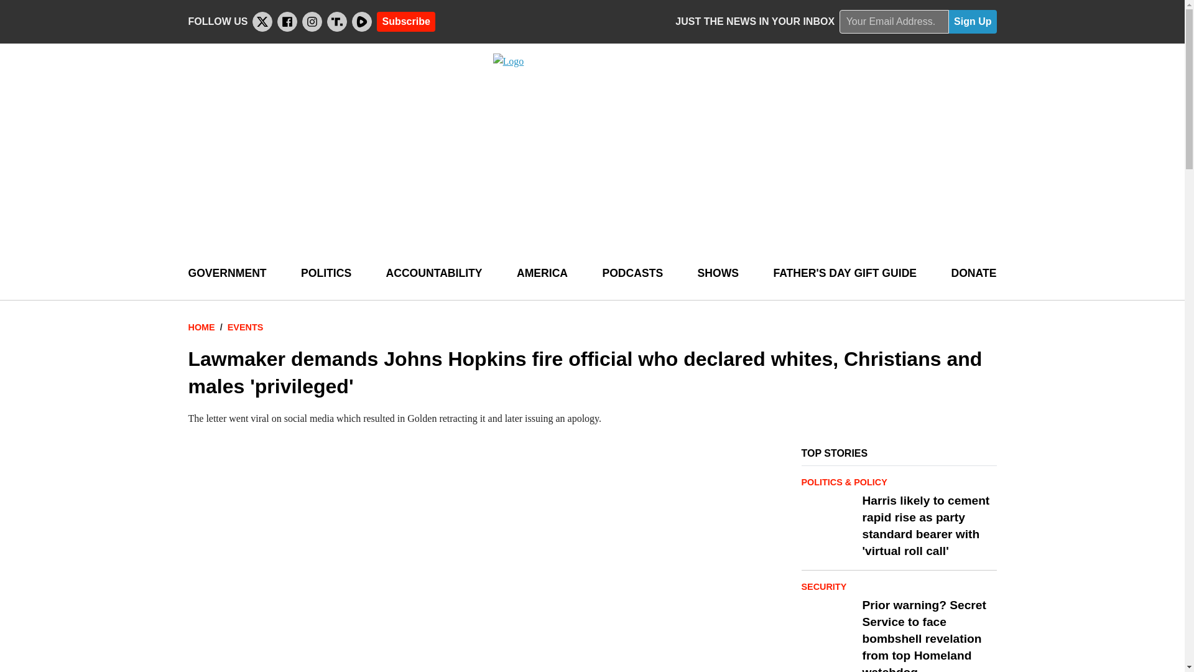 Image resolution: width=1194 pixels, height=672 pixels. What do you see at coordinates (973, 22) in the screenshot?
I see `Sign Up` at bounding box center [973, 22].